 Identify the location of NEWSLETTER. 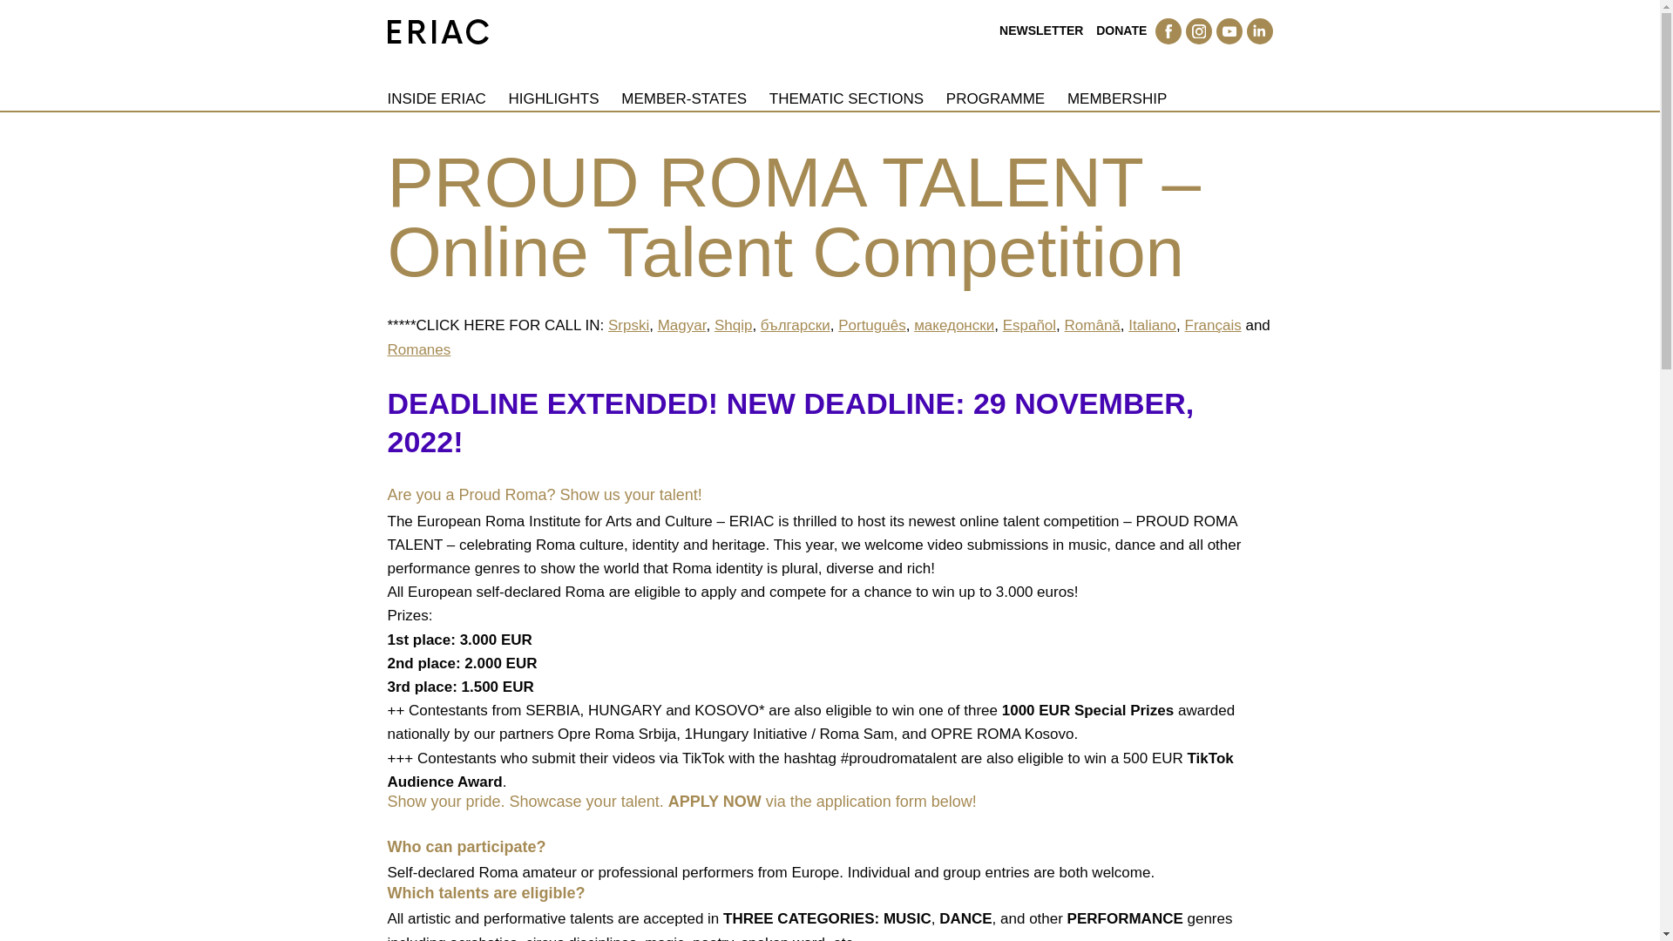
(1040, 30).